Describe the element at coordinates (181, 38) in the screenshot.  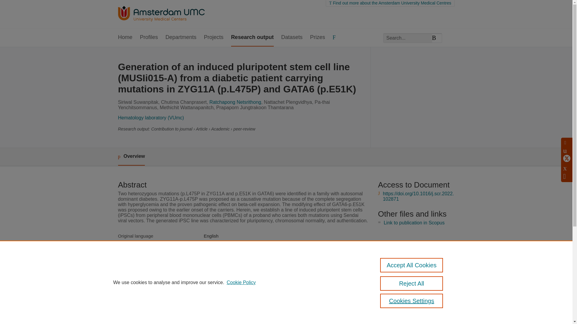
I see `Departments` at that location.